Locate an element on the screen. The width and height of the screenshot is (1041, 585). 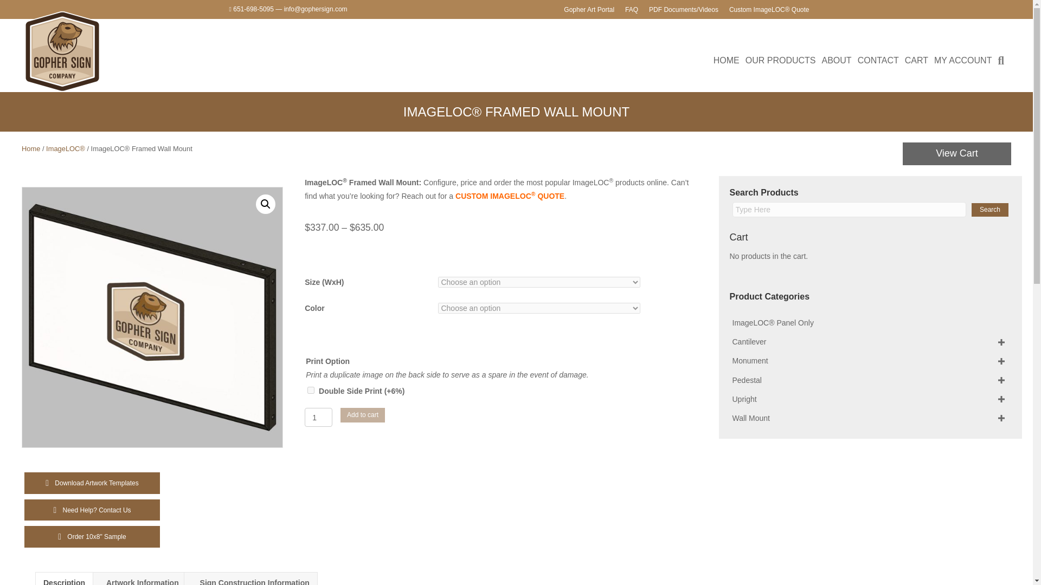
Search is located at coordinates (1003, 61).